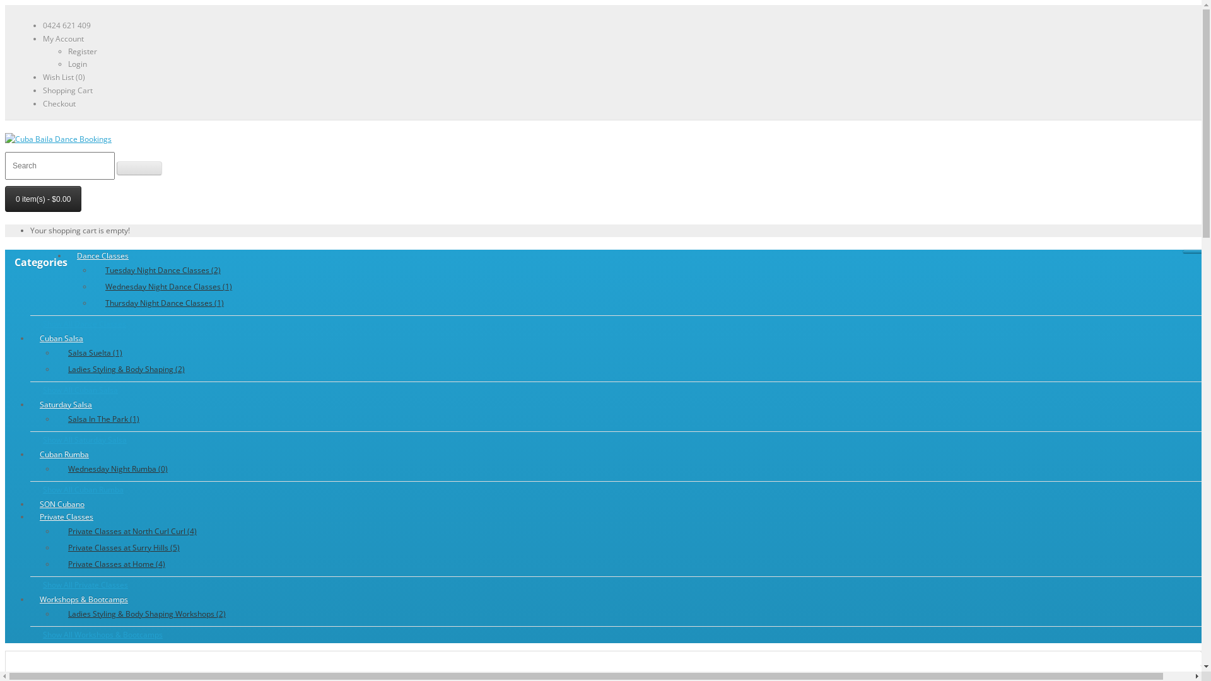  What do you see at coordinates (119, 419) in the screenshot?
I see `Salsa In The Park (1)` at bounding box center [119, 419].